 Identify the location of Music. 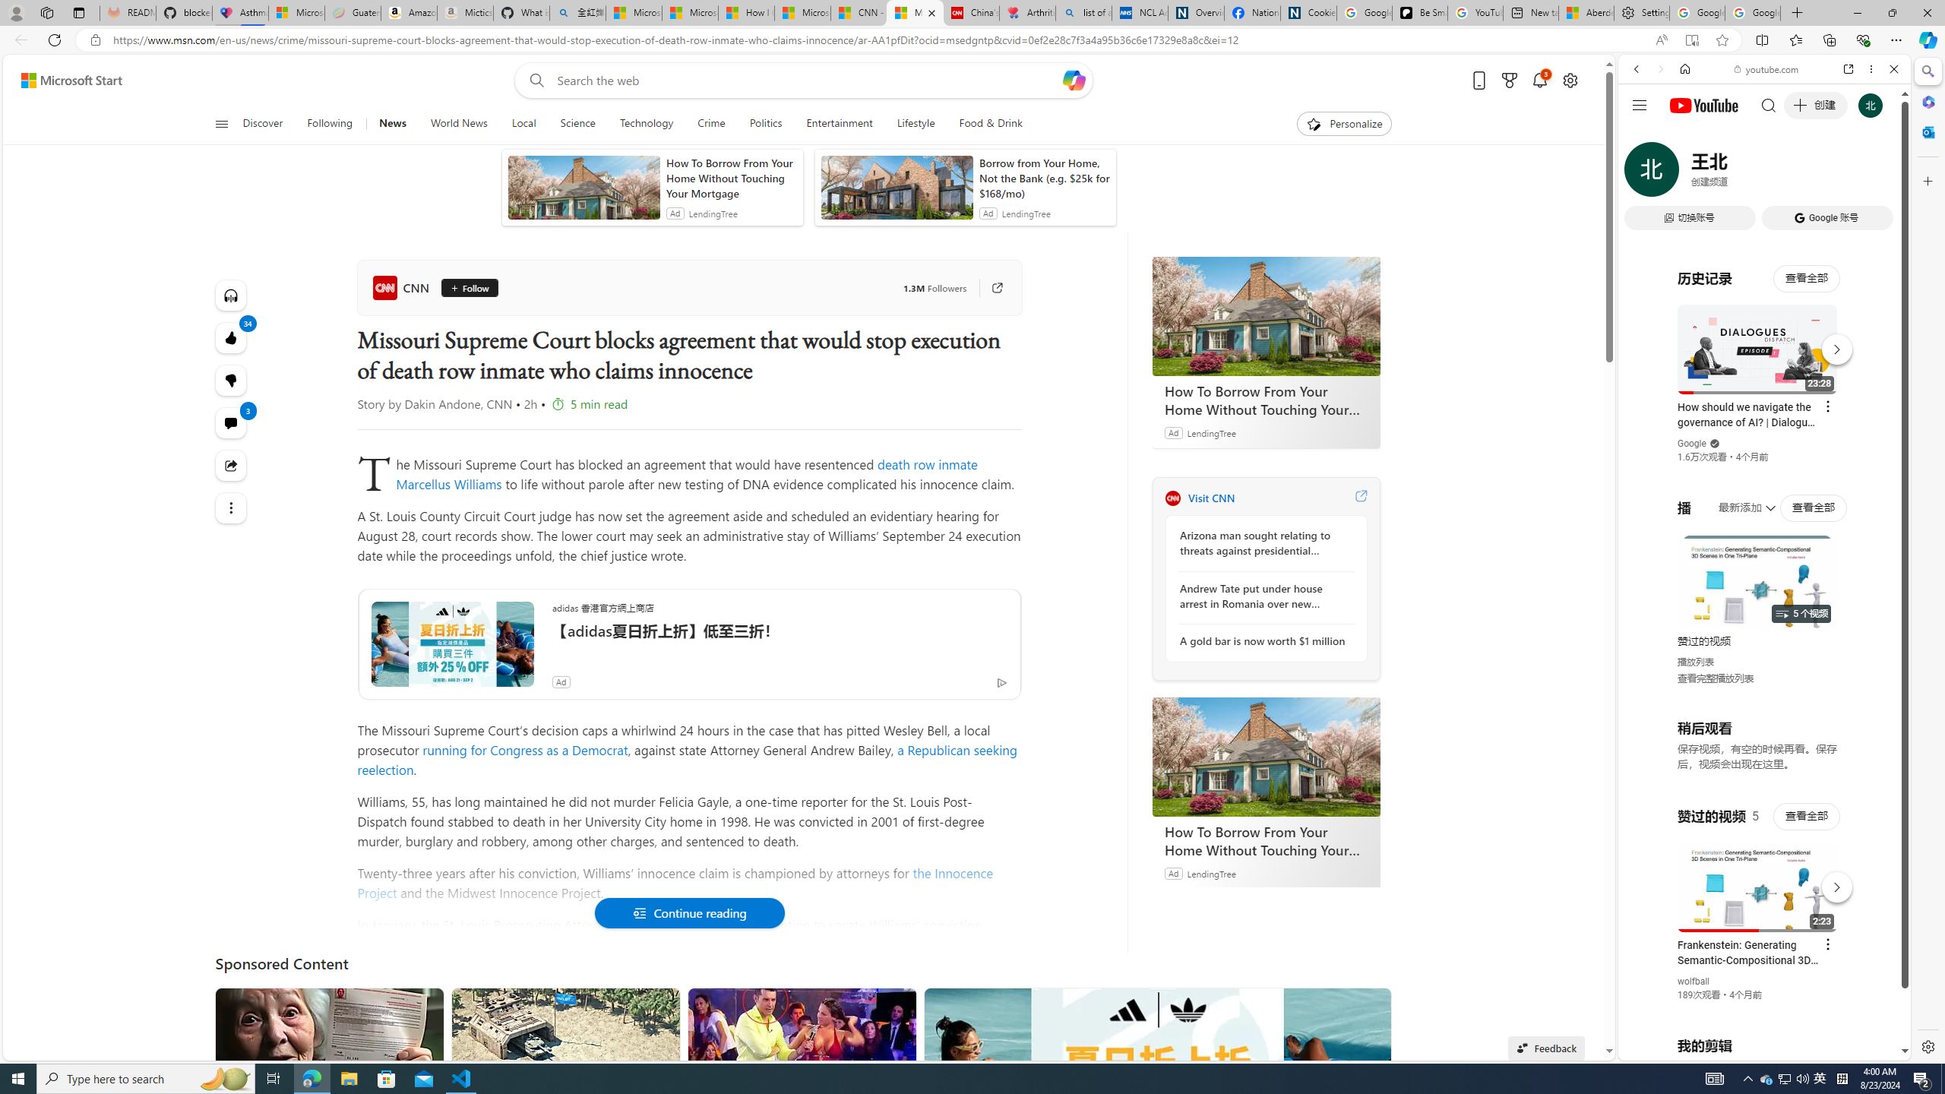
(1764, 413).